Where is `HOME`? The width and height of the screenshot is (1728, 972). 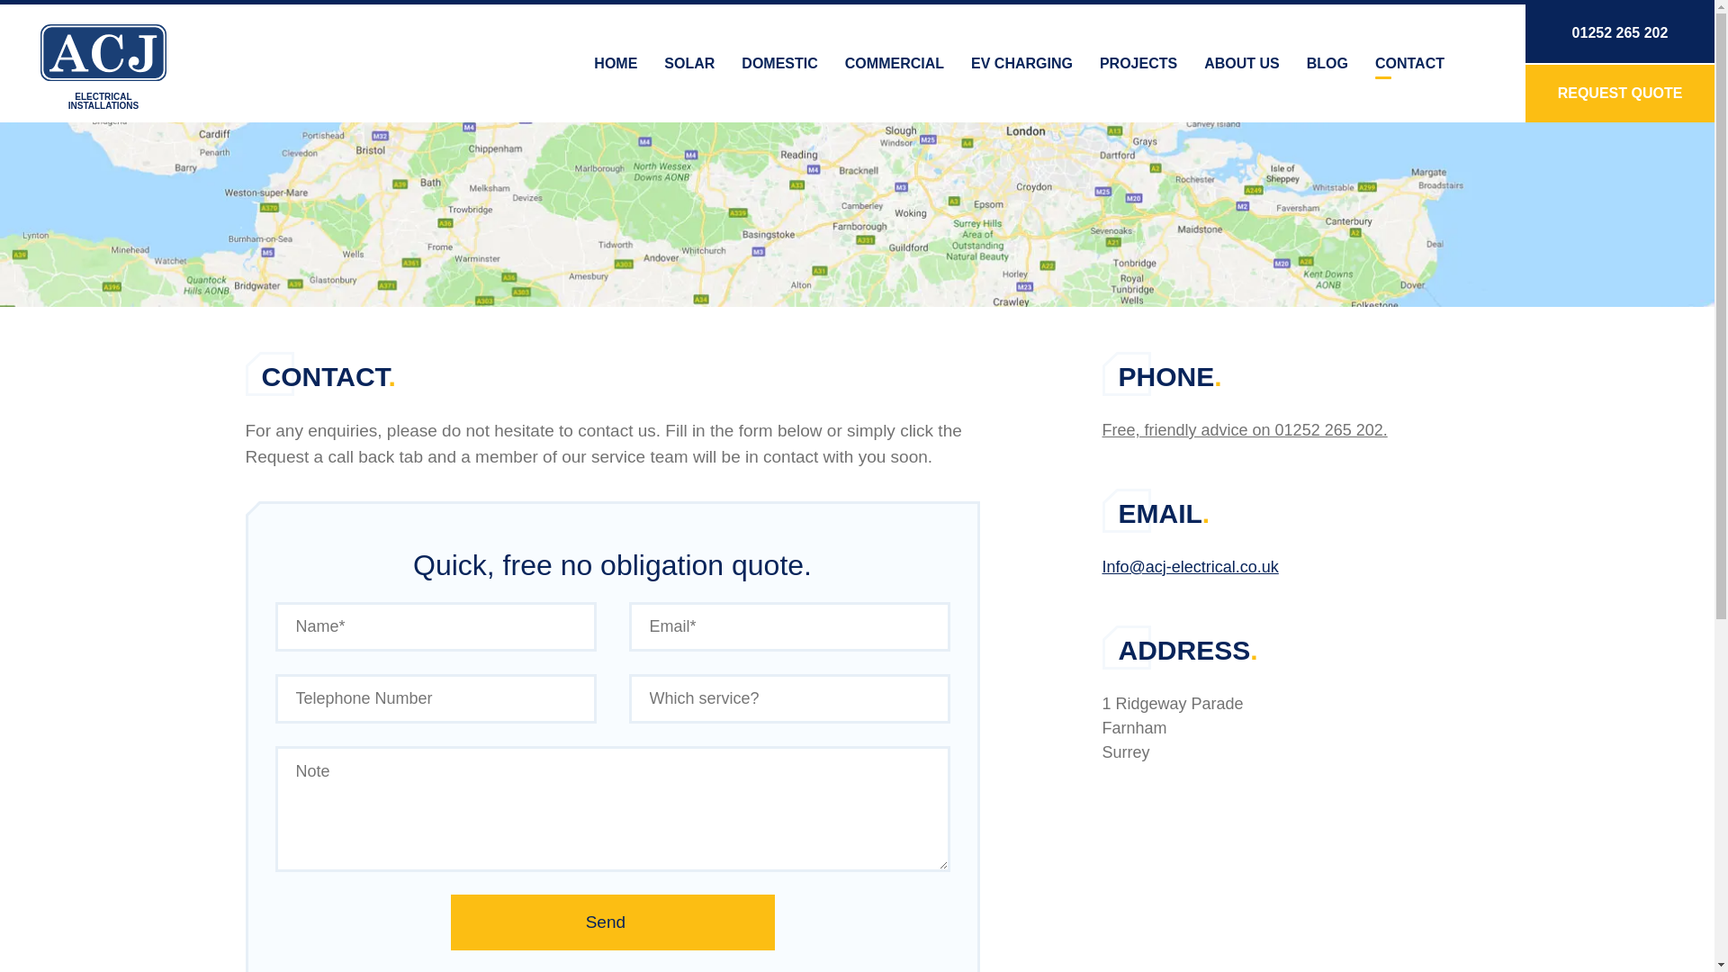
HOME is located at coordinates (616, 63).